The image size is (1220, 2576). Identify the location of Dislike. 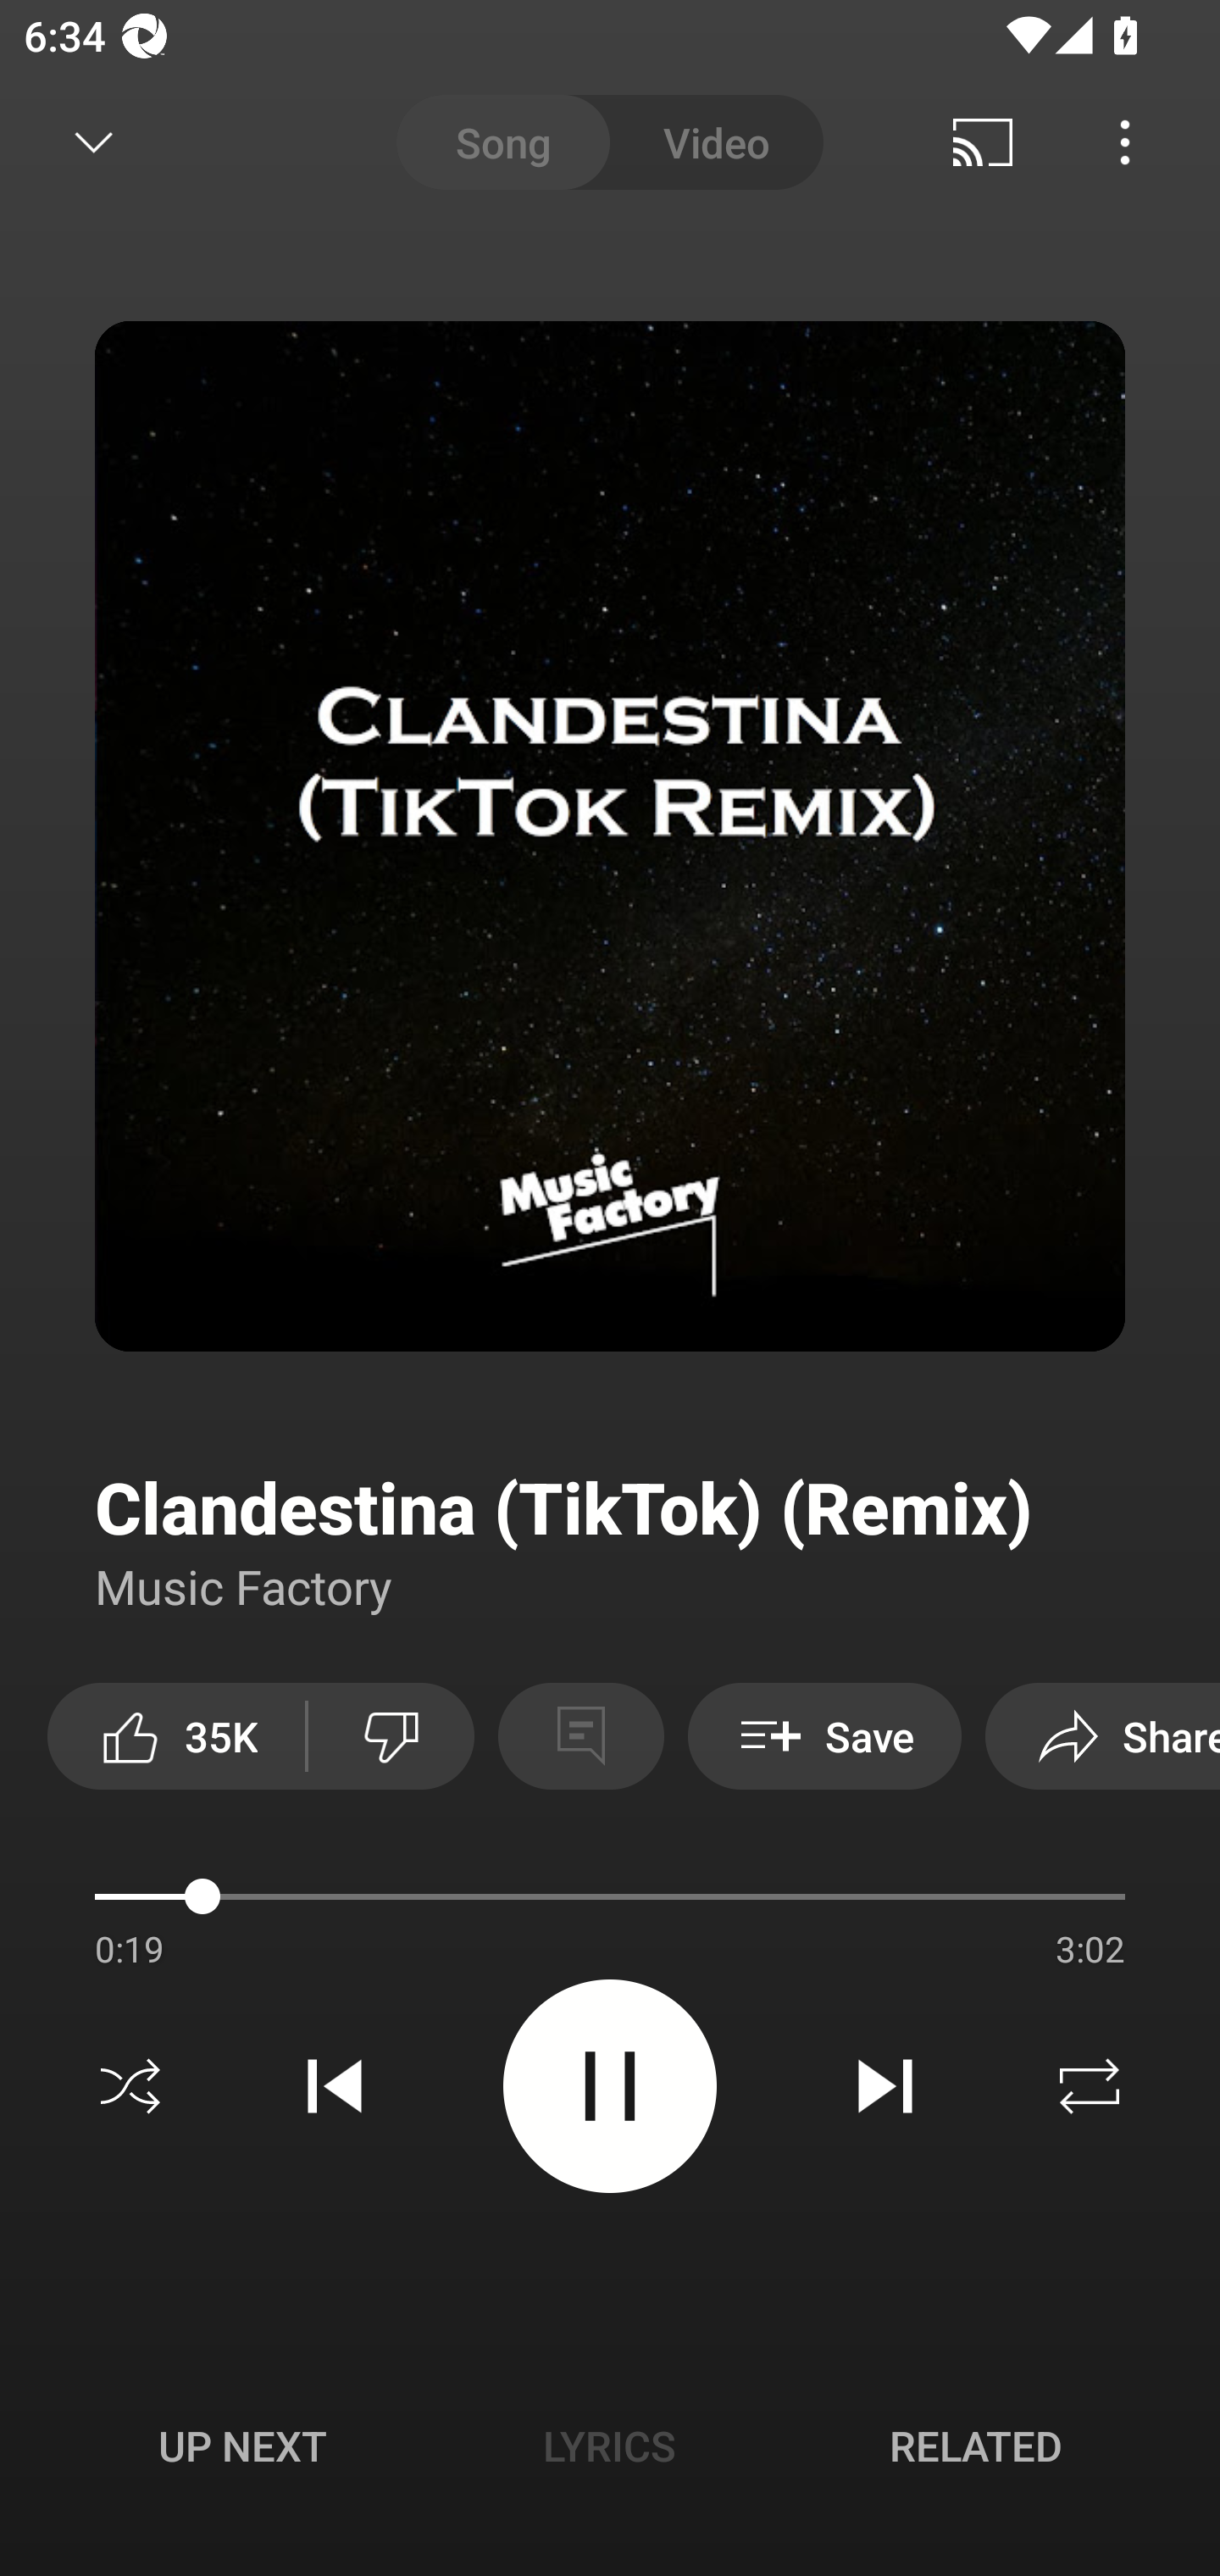
(391, 1735).